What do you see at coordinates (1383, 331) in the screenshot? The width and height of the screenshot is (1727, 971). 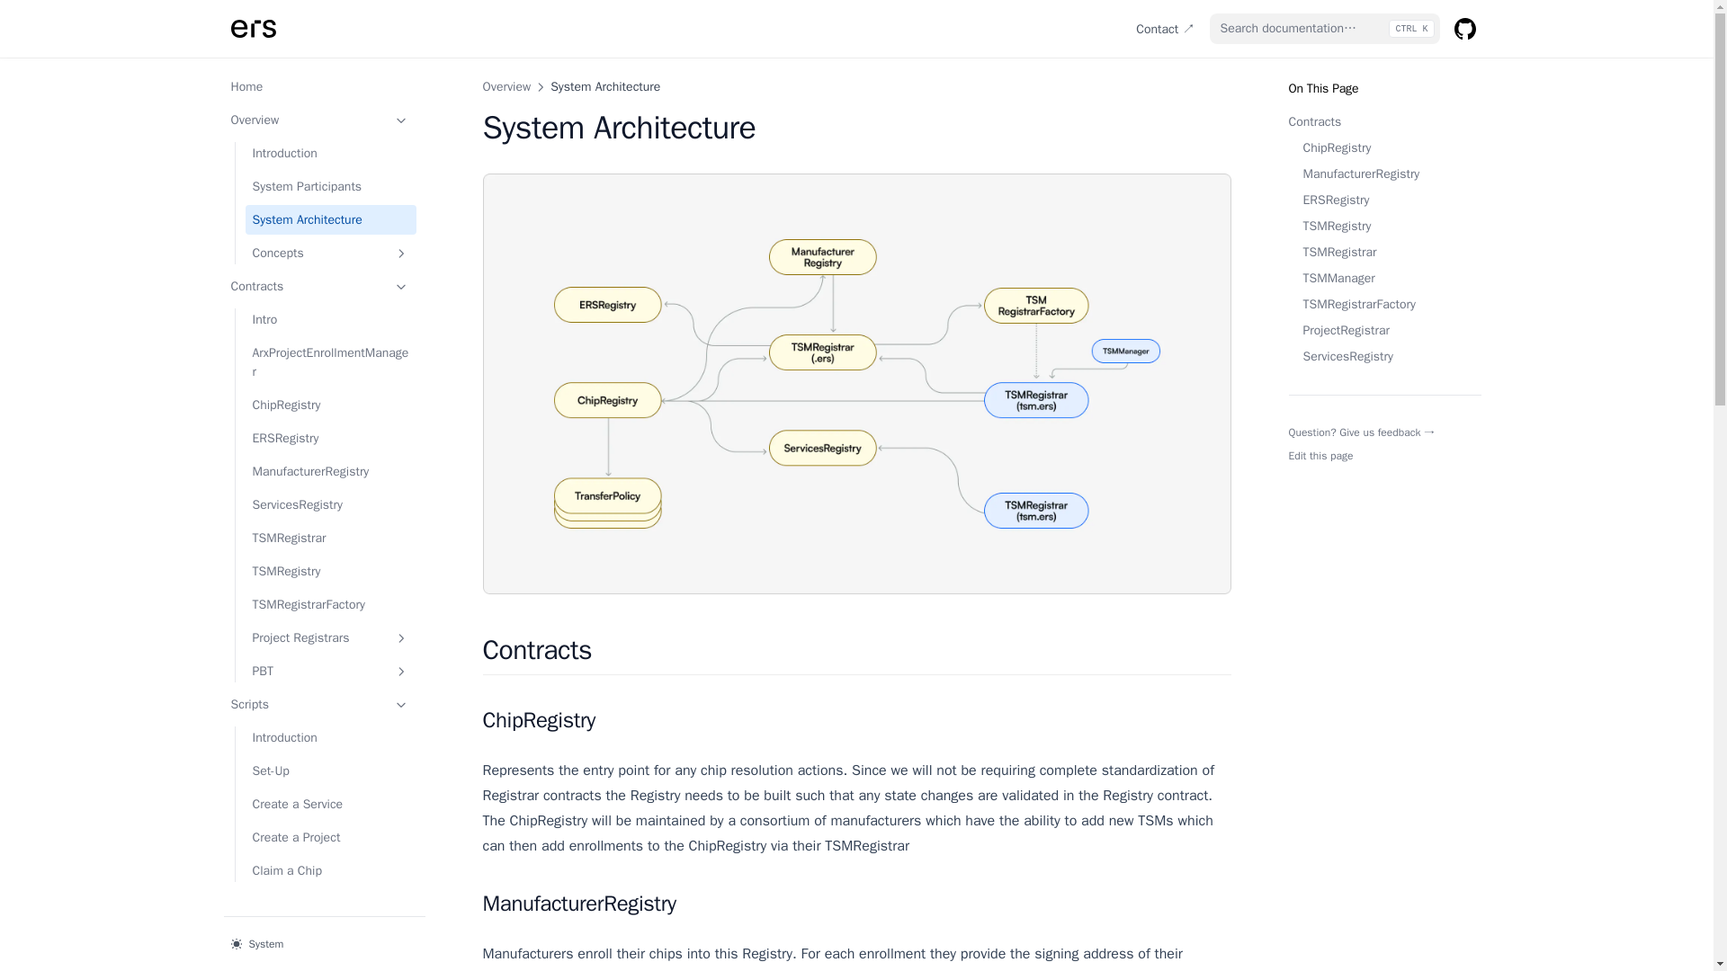 I see `ProjectRegistrar` at bounding box center [1383, 331].